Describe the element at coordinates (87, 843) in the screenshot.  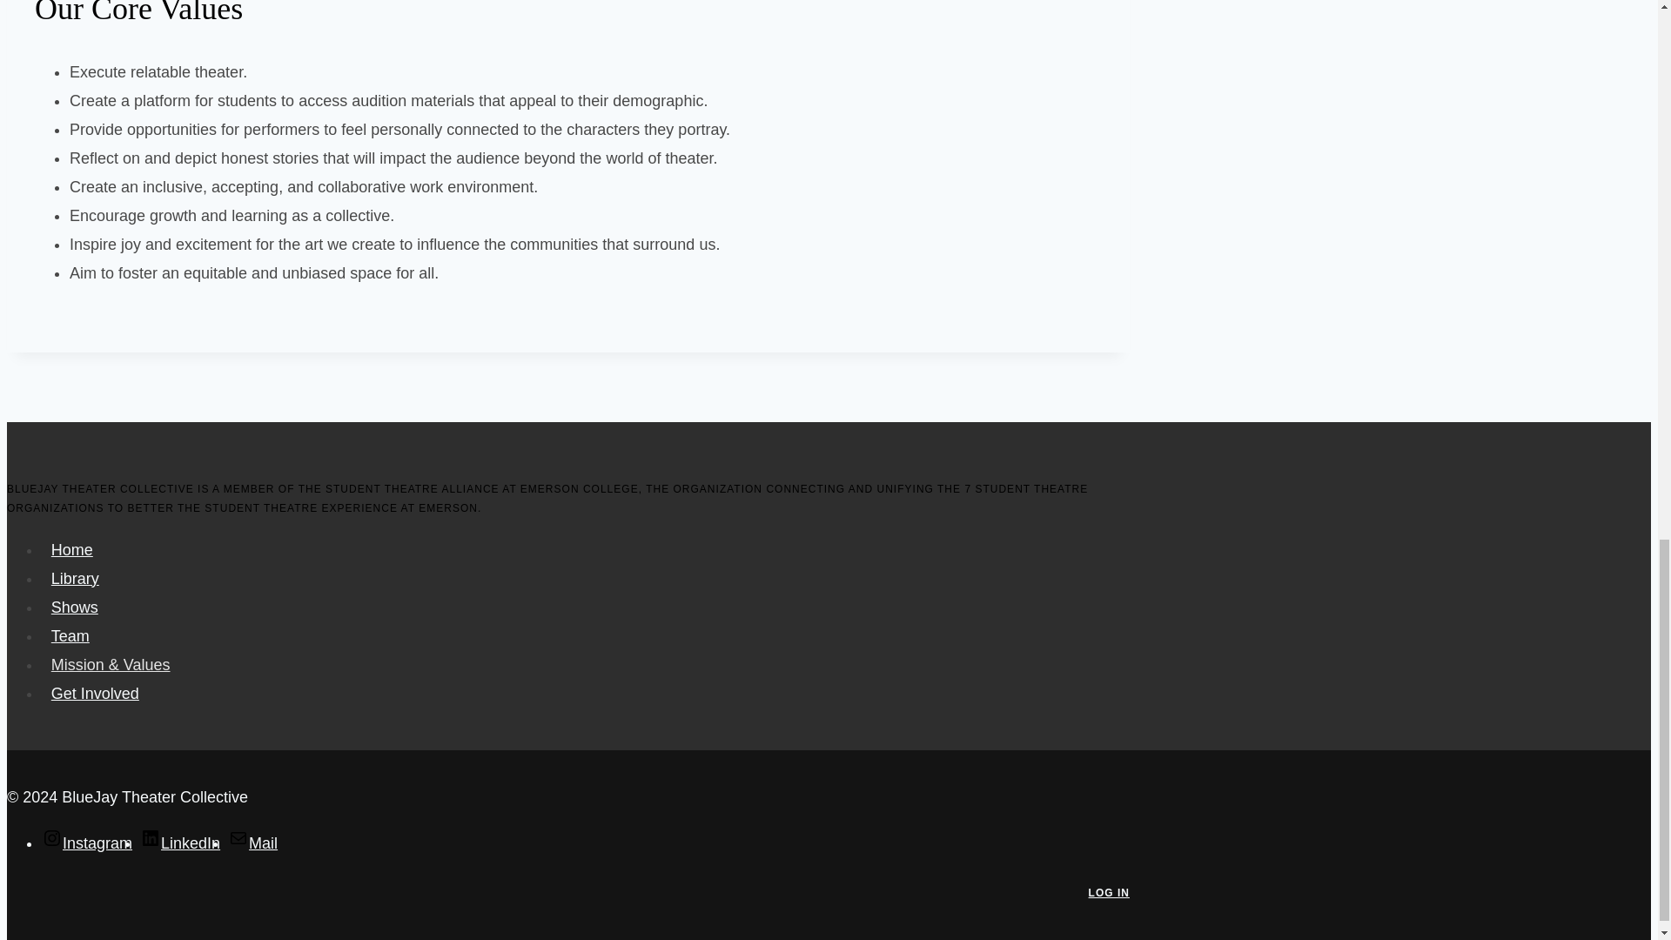
I see `Instagram` at that location.